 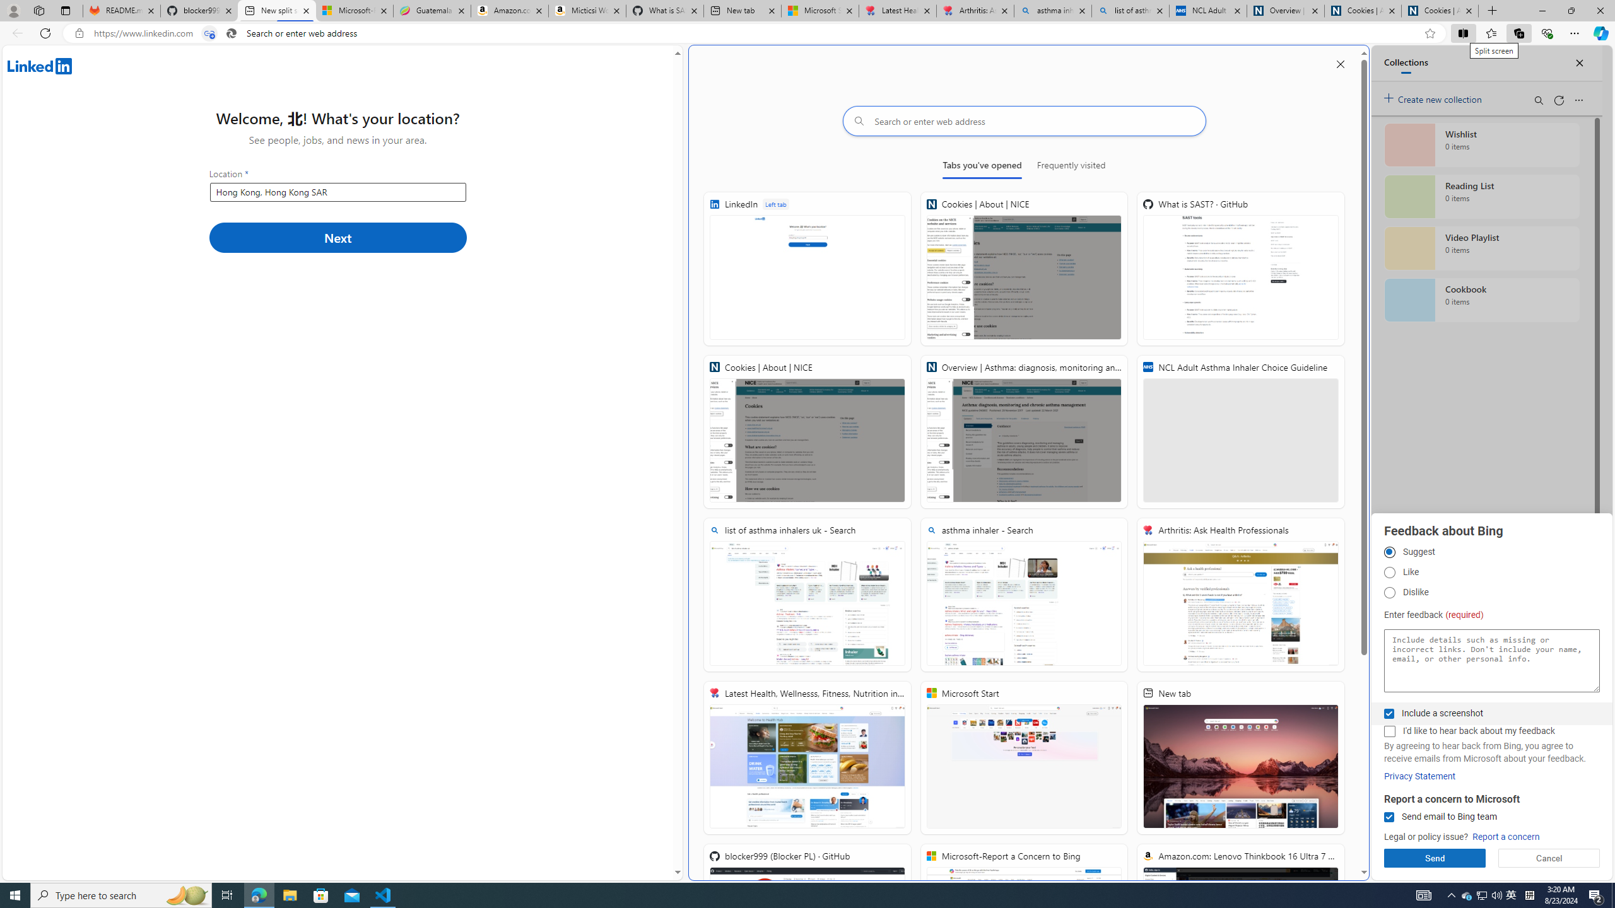 I want to click on LinkedIn, so click(x=807, y=269).